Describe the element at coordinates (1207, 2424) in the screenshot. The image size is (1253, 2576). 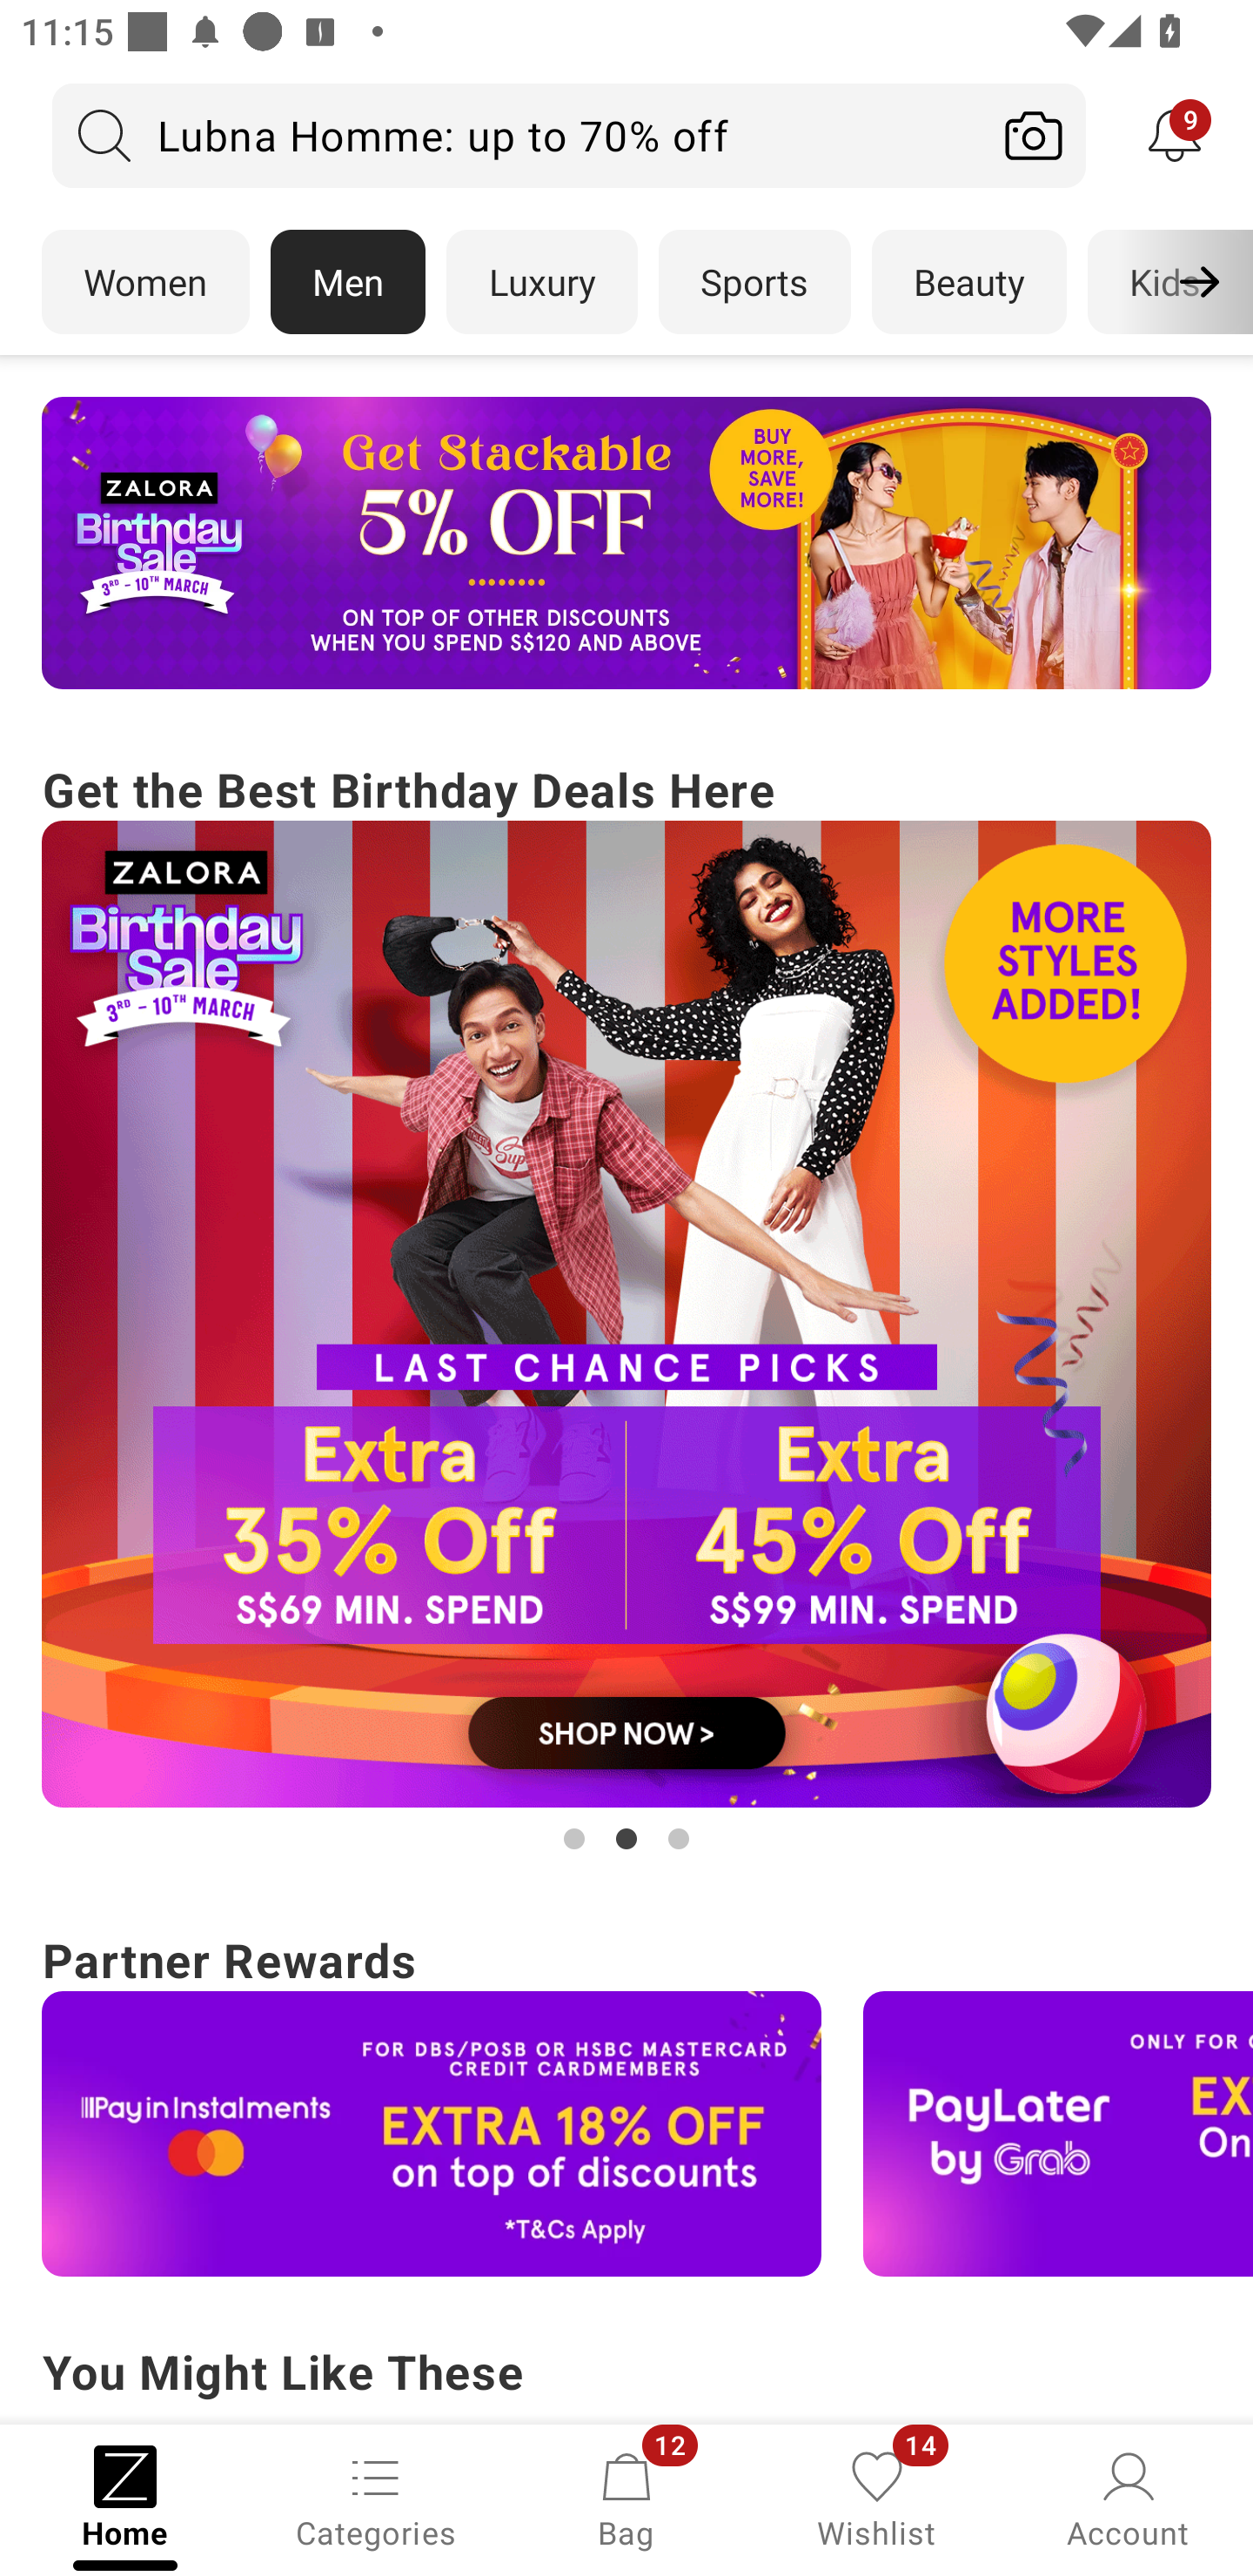
I see `Campaign banner` at that location.